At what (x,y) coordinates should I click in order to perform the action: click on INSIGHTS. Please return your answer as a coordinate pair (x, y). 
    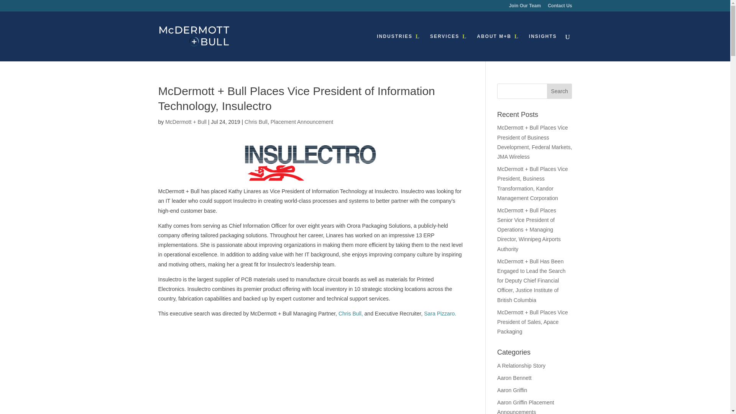
    Looking at the image, I should click on (543, 47).